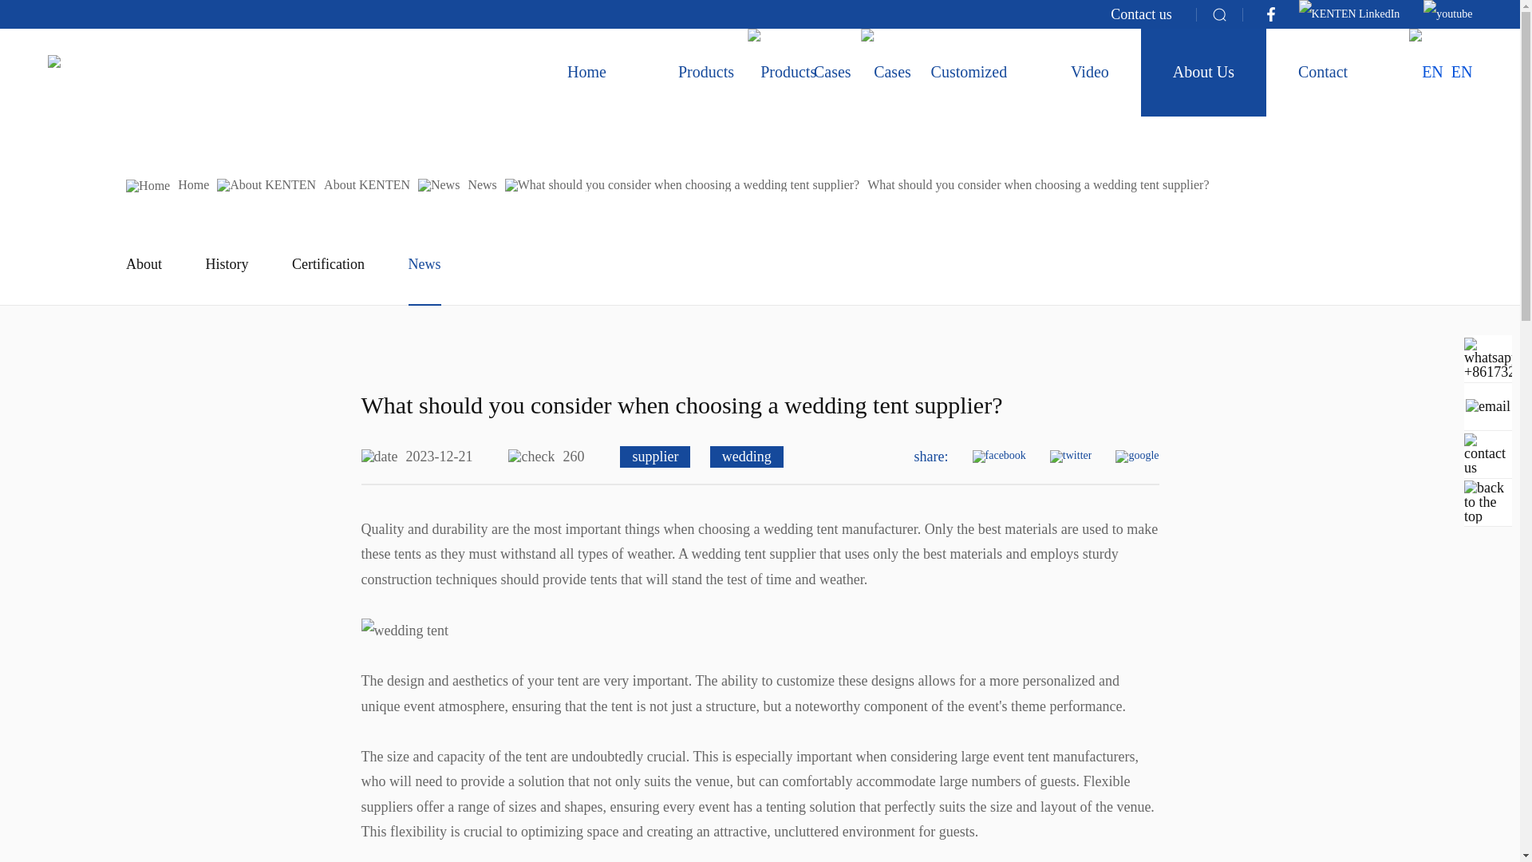 This screenshot has height=862, width=1532. What do you see at coordinates (706, 72) in the screenshot?
I see `Products` at bounding box center [706, 72].